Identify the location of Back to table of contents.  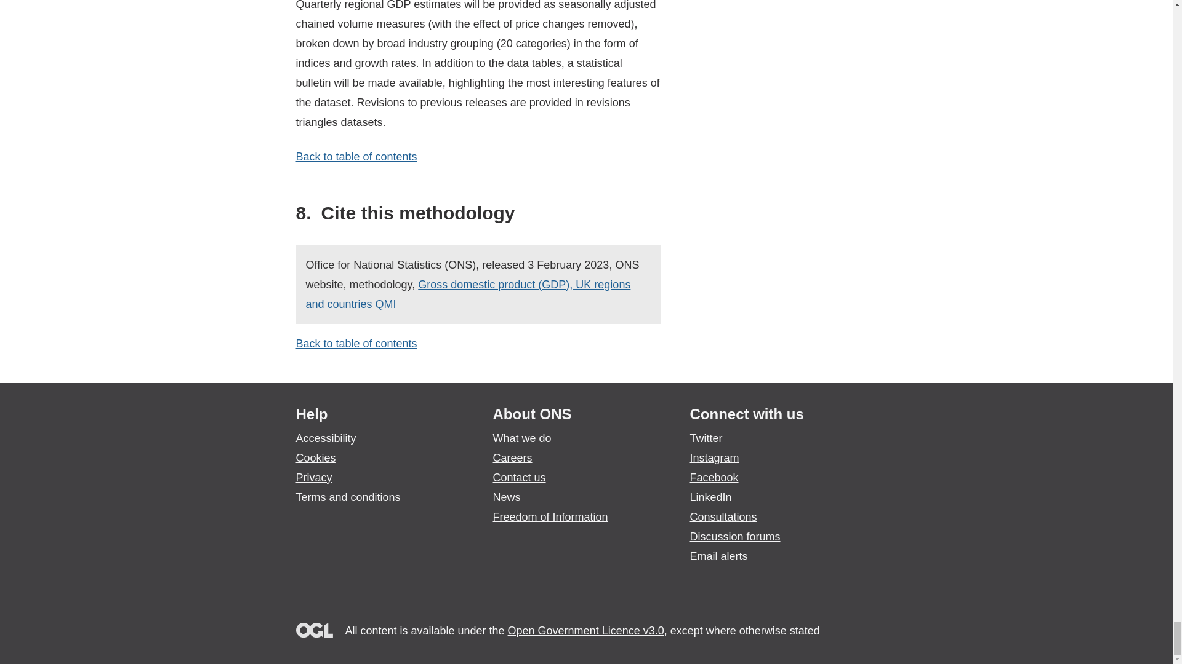
(356, 343).